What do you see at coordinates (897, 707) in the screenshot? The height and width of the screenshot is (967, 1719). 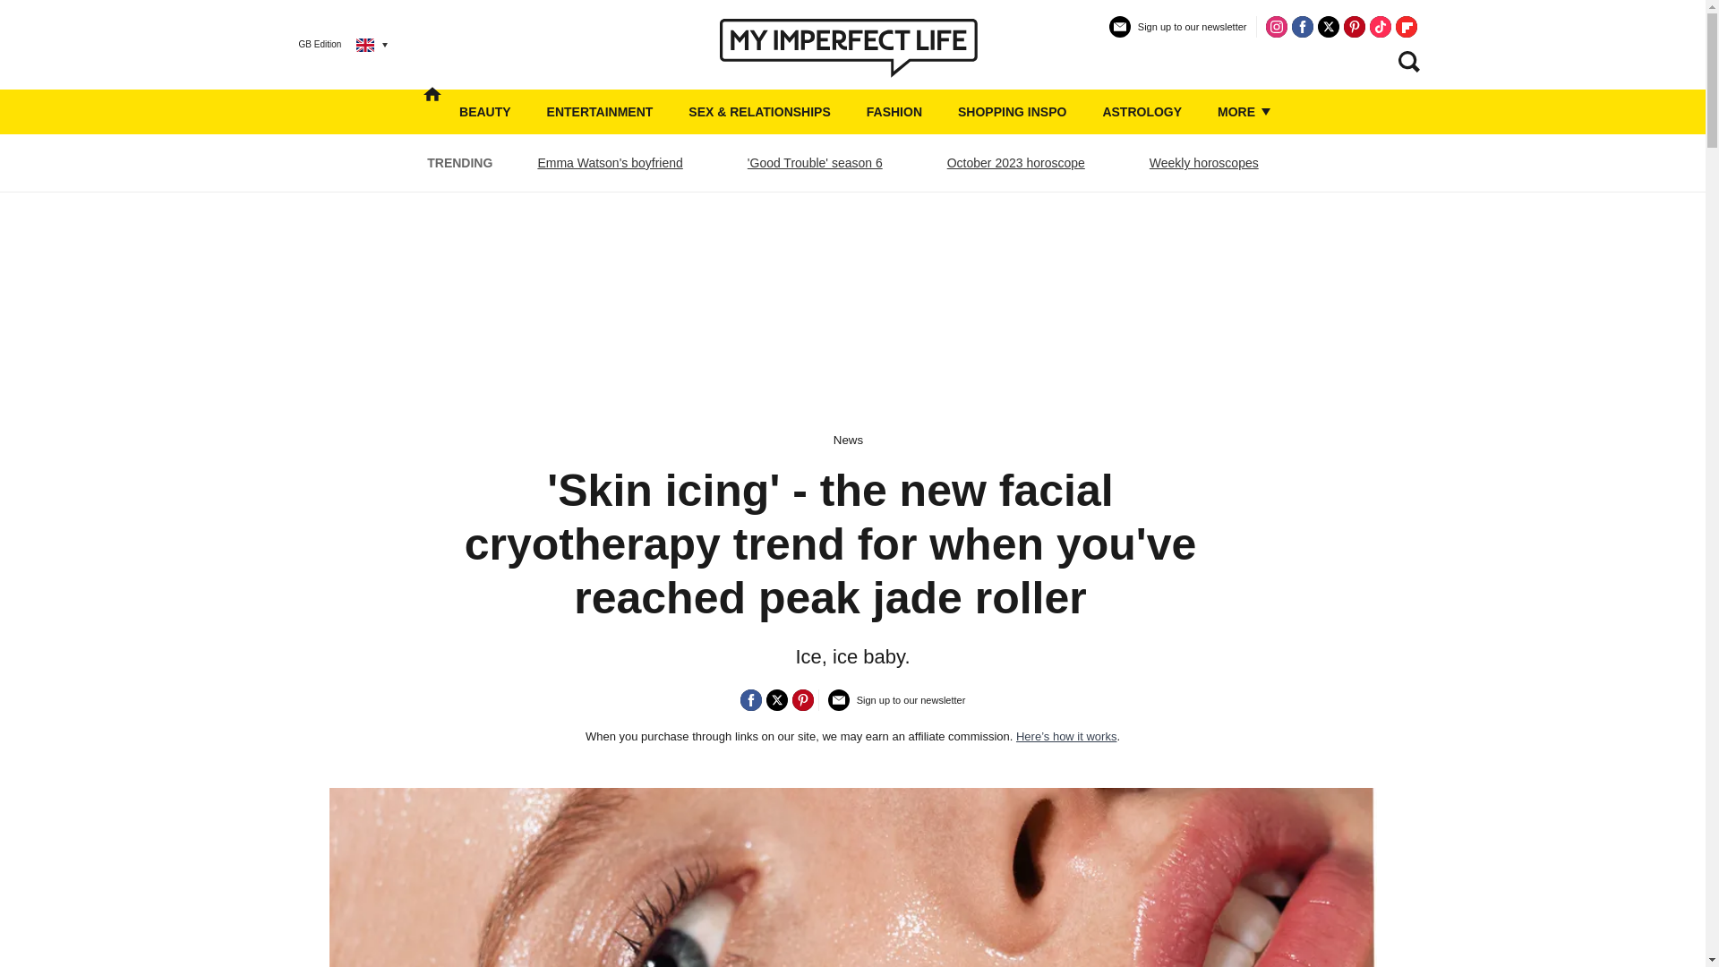 I see `Sign up to our newsletter` at bounding box center [897, 707].